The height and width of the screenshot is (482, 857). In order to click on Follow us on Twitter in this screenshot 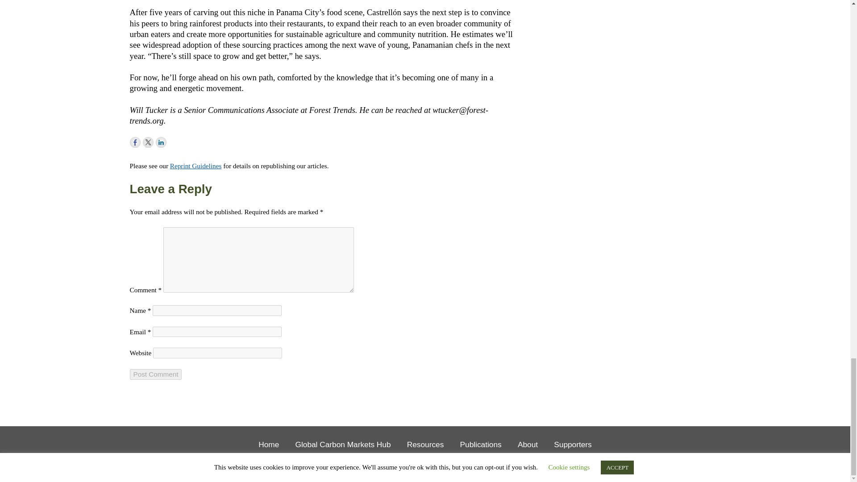, I will do `click(148, 142)`.